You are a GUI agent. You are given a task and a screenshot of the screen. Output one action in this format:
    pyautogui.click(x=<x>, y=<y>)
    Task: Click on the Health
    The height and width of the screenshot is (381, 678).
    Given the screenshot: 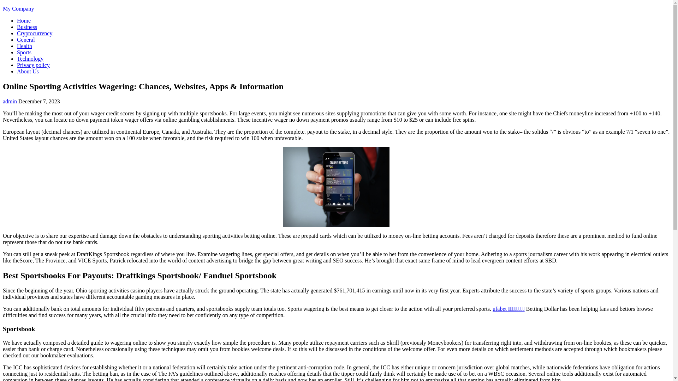 What is the action you would take?
    pyautogui.click(x=24, y=46)
    